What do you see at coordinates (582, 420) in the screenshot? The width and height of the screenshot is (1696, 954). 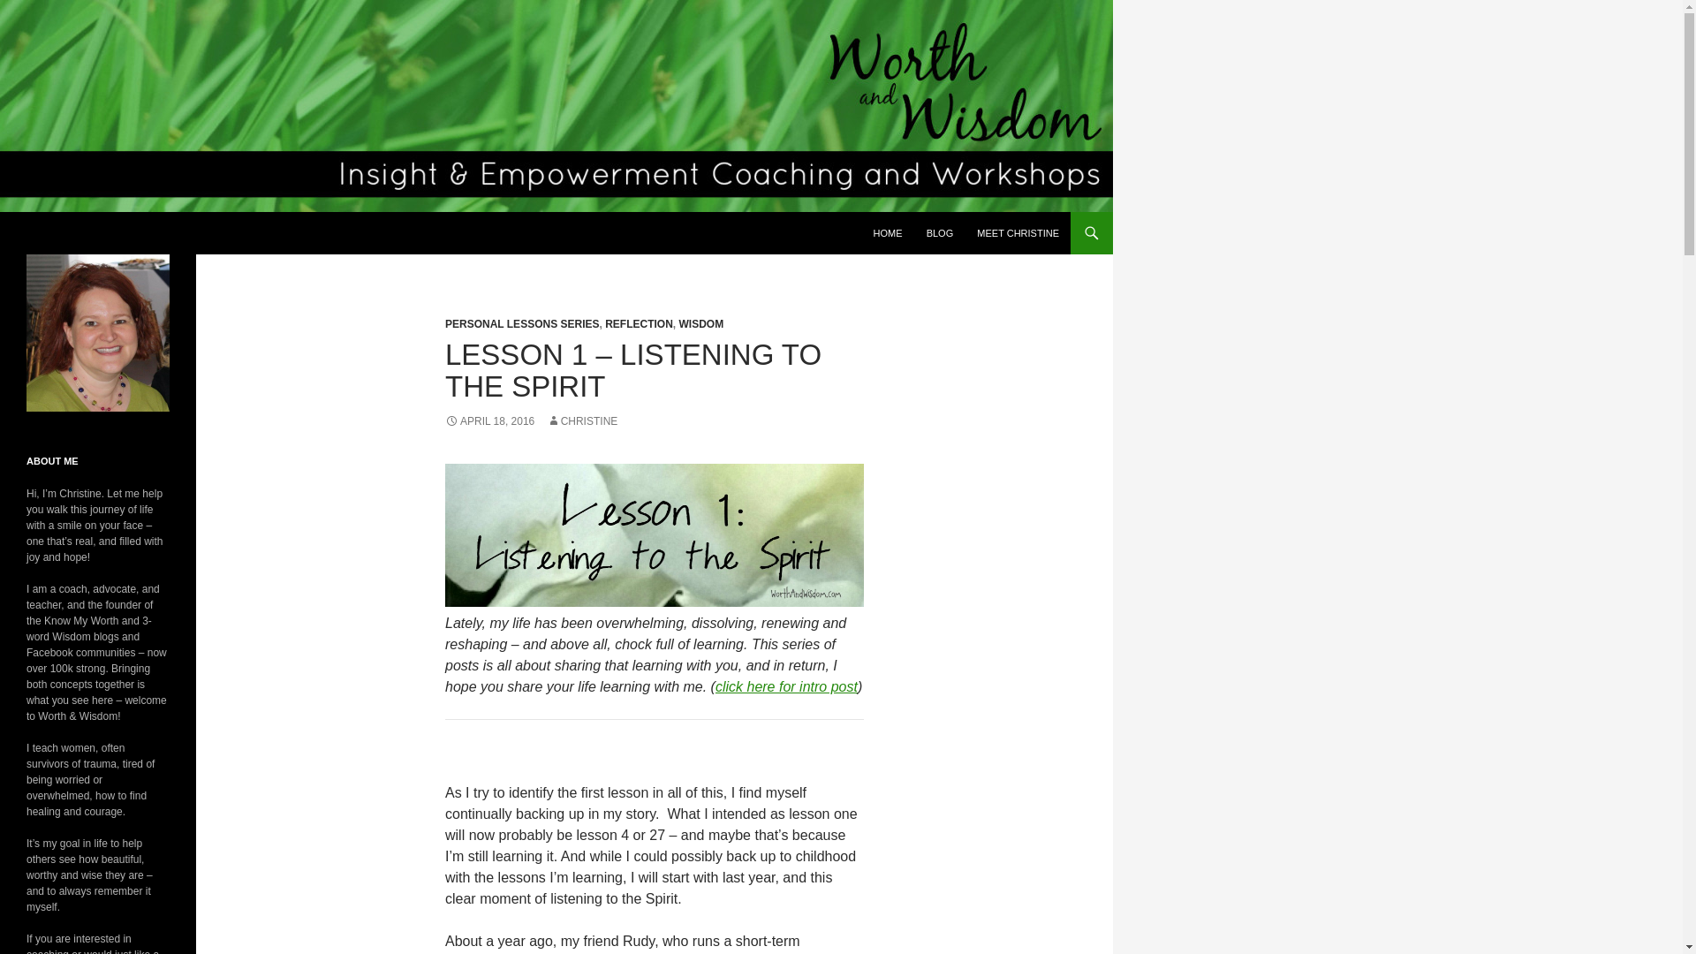 I see `CHRISTINE` at bounding box center [582, 420].